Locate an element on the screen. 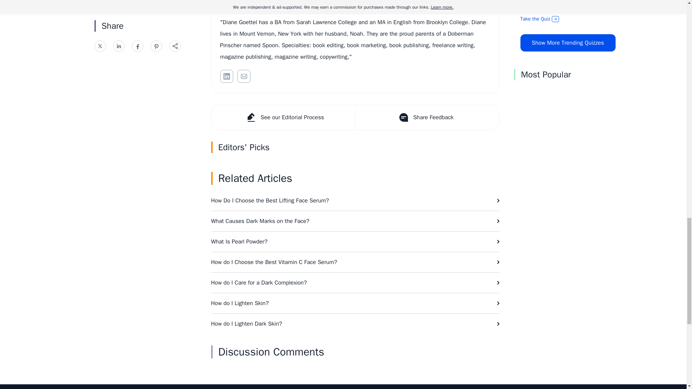 This screenshot has height=389, width=692. What Is Pearl Powder? is located at coordinates (355, 241).